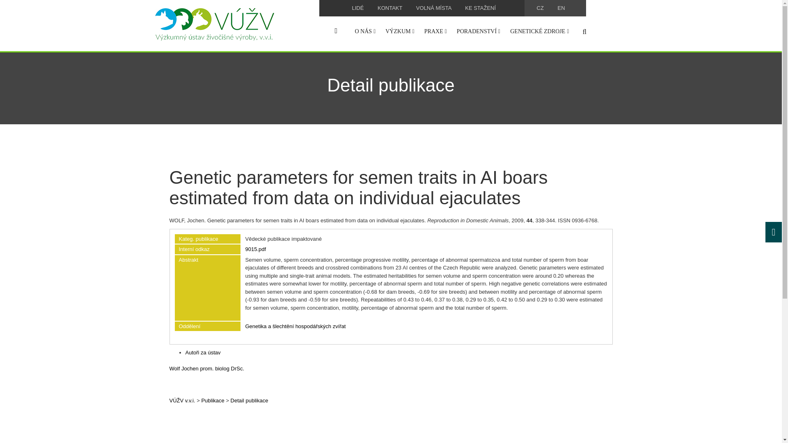 This screenshot has width=788, height=443. Describe the element at coordinates (561, 8) in the screenshot. I see `EN` at that location.